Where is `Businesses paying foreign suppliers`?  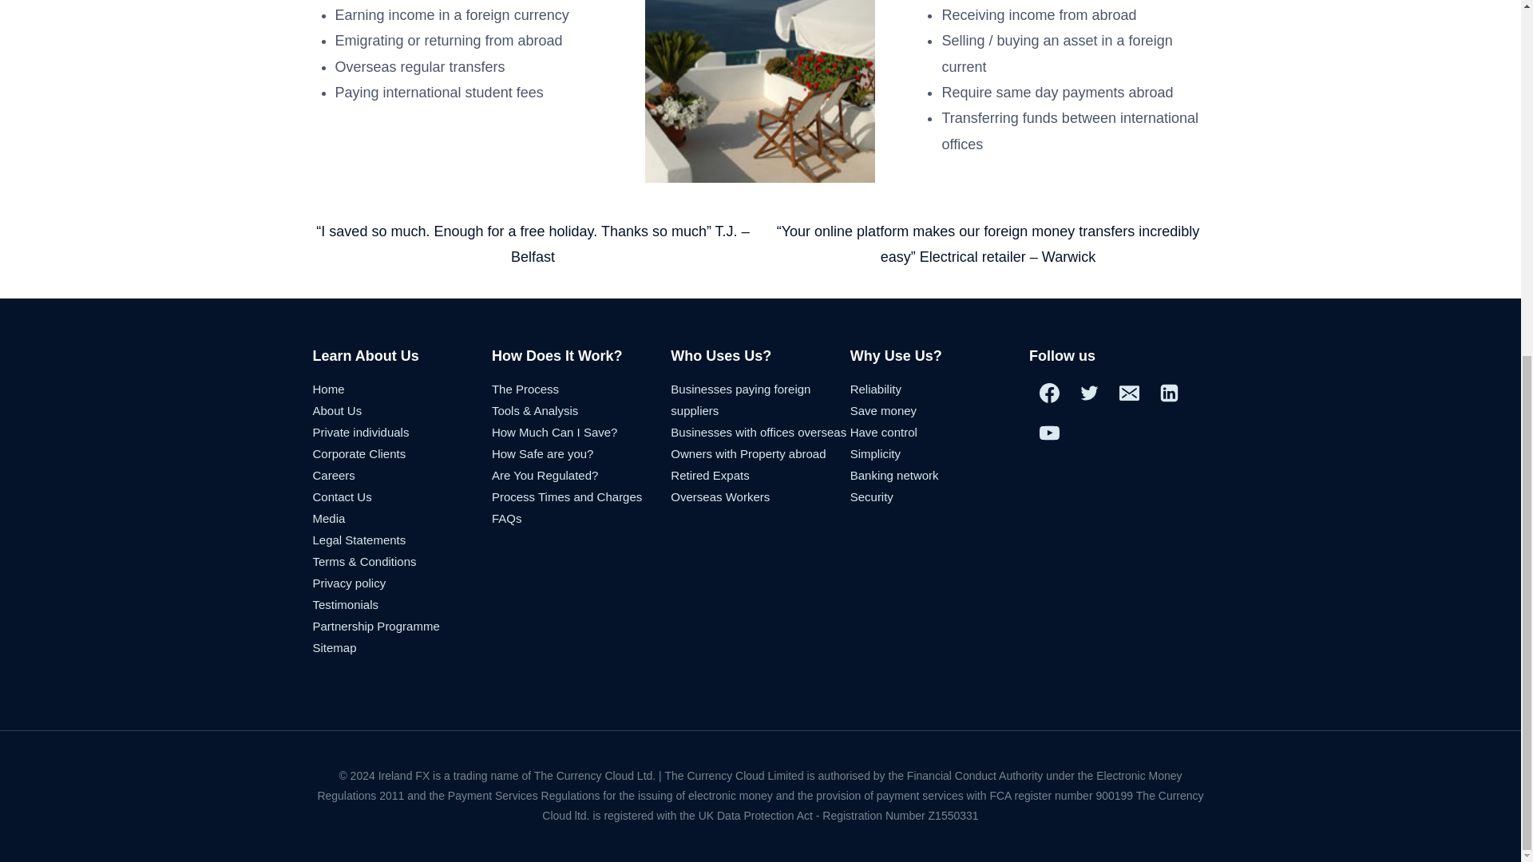
Businesses paying foreign suppliers is located at coordinates (741, 399).